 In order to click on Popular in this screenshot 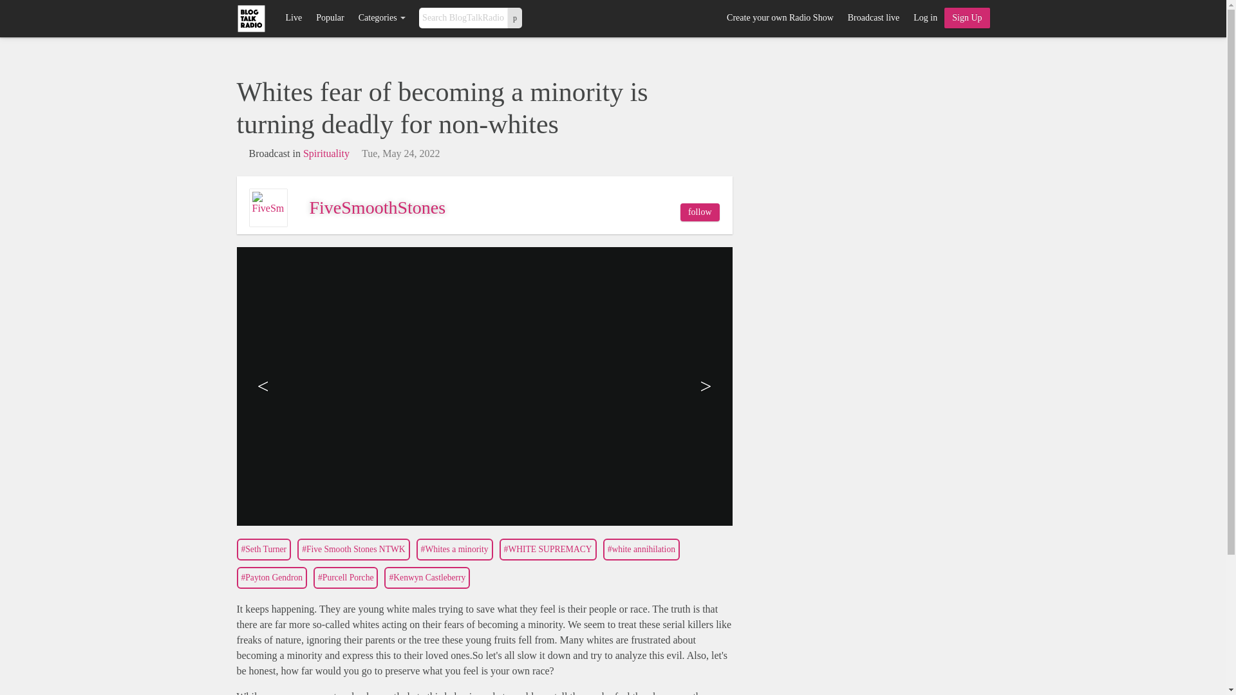, I will do `click(330, 18)`.